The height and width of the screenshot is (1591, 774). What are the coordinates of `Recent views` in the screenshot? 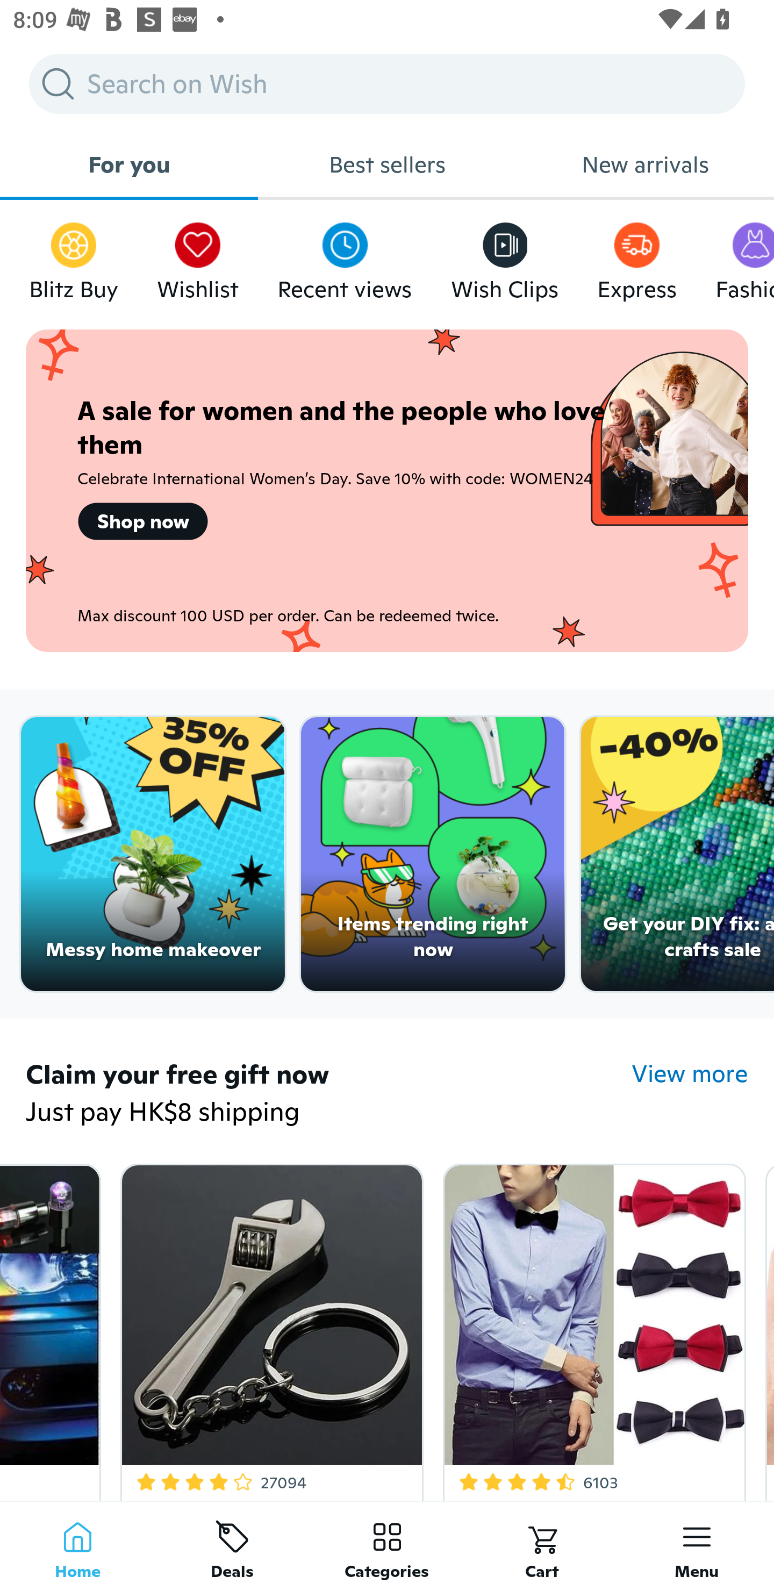 It's located at (345, 257).